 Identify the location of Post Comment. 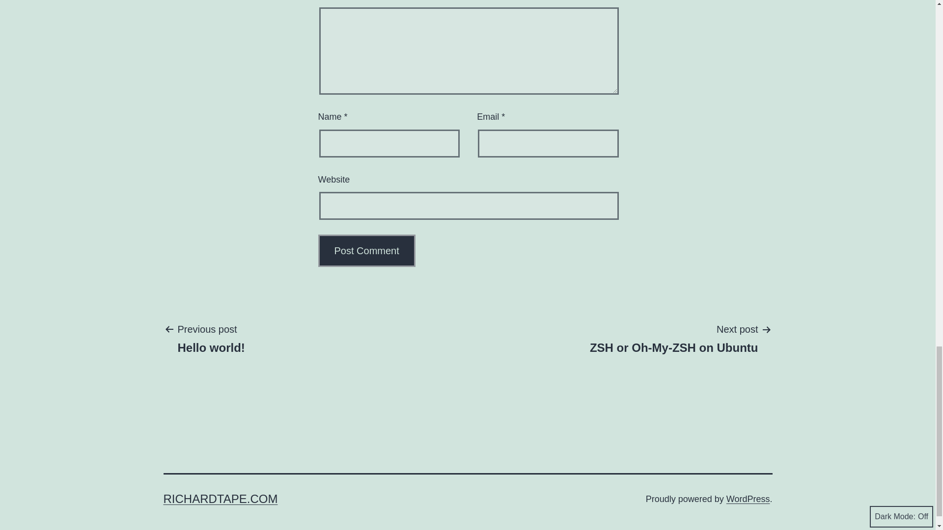
(367, 251).